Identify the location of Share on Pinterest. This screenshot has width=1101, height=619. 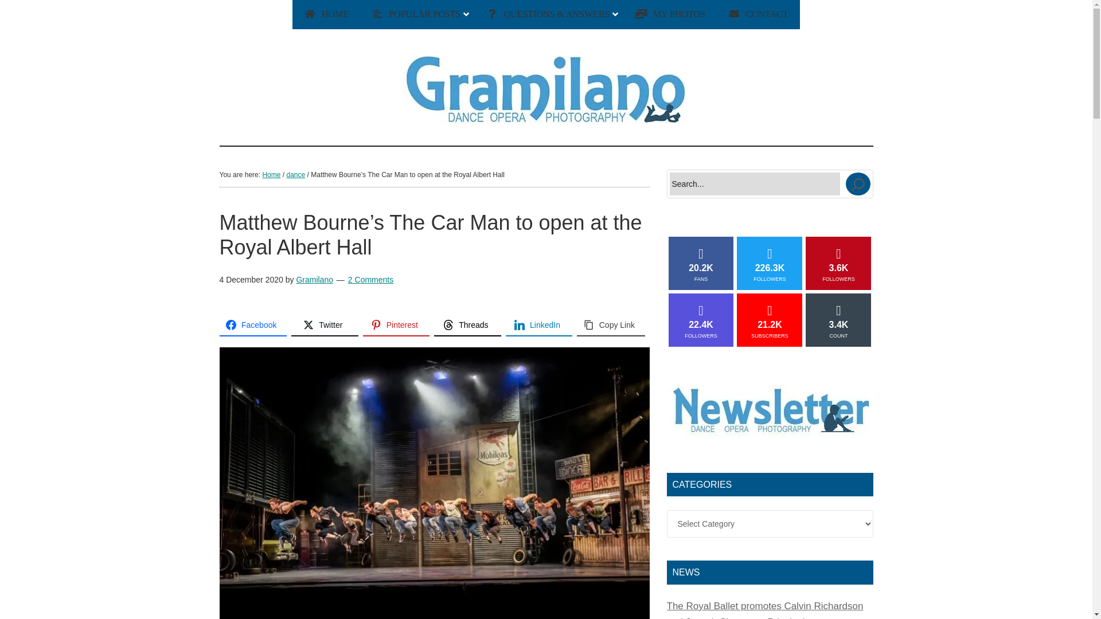
(397, 326).